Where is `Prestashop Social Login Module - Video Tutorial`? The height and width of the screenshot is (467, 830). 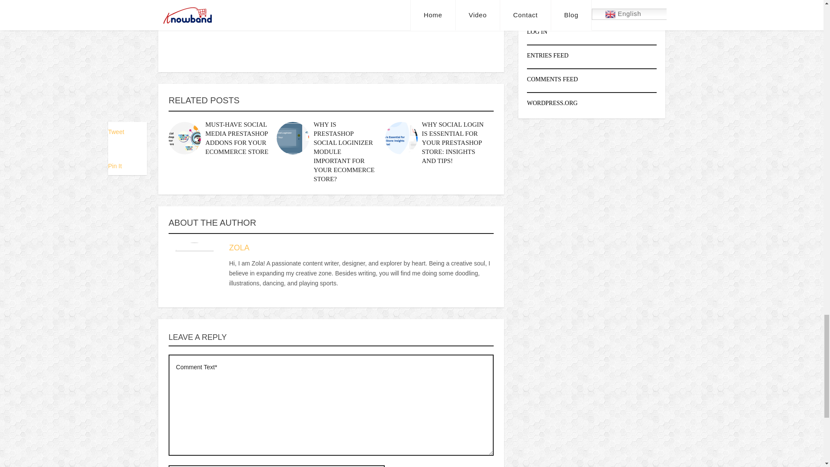 Prestashop Social Login Module - Video Tutorial is located at coordinates (331, 28).